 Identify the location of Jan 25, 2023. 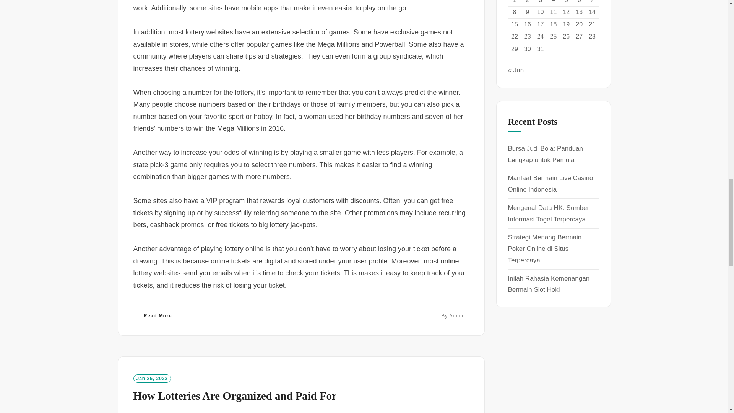
(152, 379).